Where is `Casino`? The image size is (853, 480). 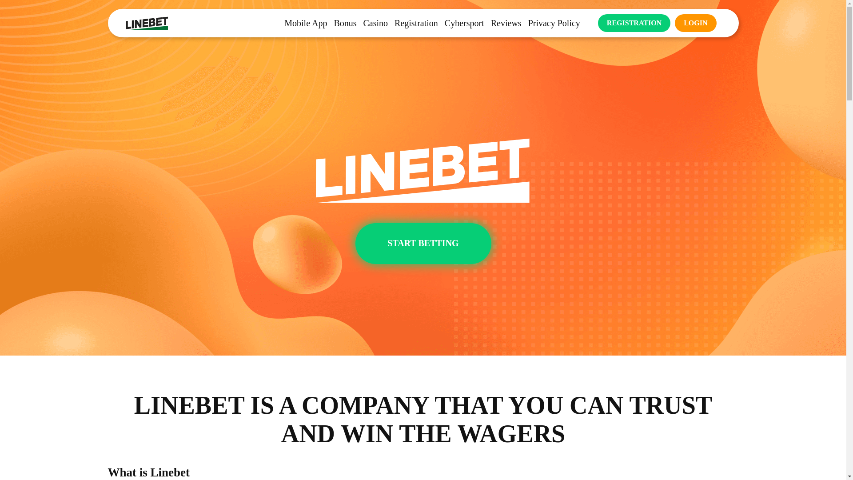 Casino is located at coordinates (375, 22).